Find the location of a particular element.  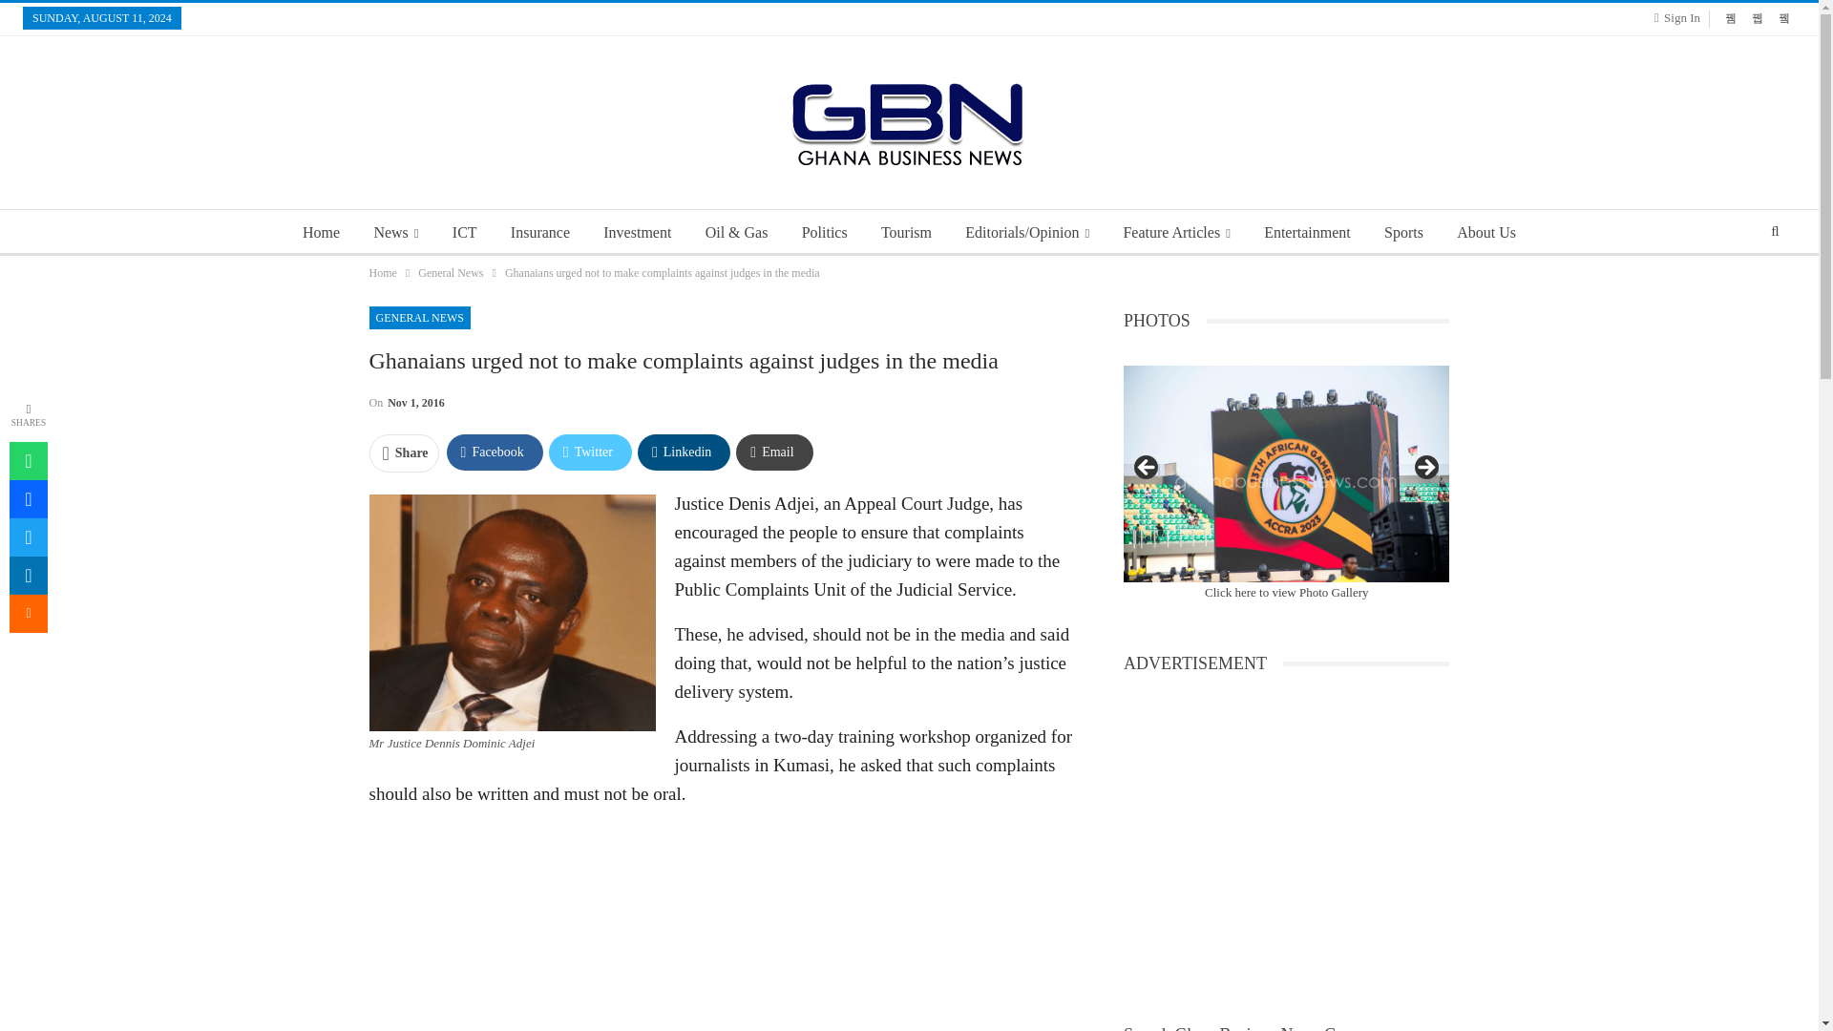

General News is located at coordinates (451, 273).